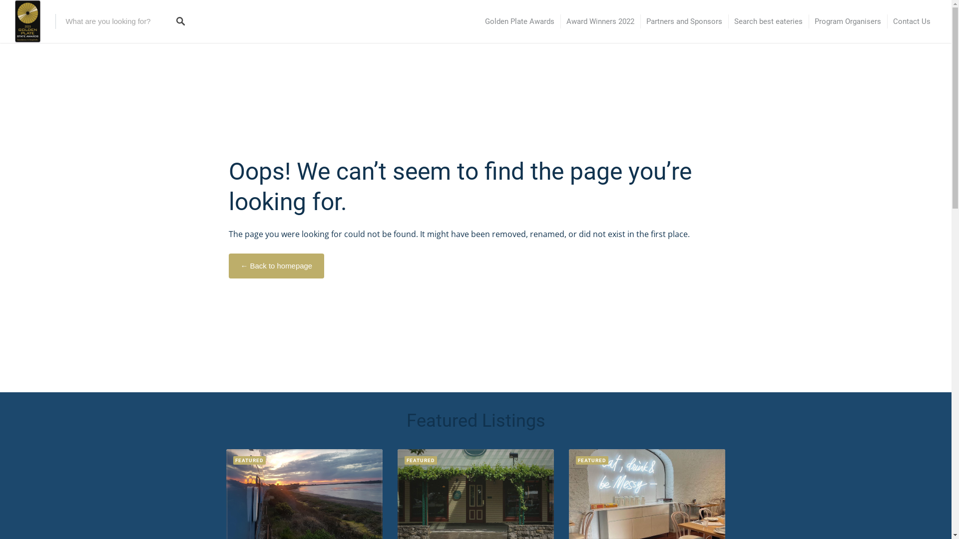 This screenshot has height=539, width=959. Describe the element at coordinates (912, 22) in the screenshot. I see `Contact Us` at that location.